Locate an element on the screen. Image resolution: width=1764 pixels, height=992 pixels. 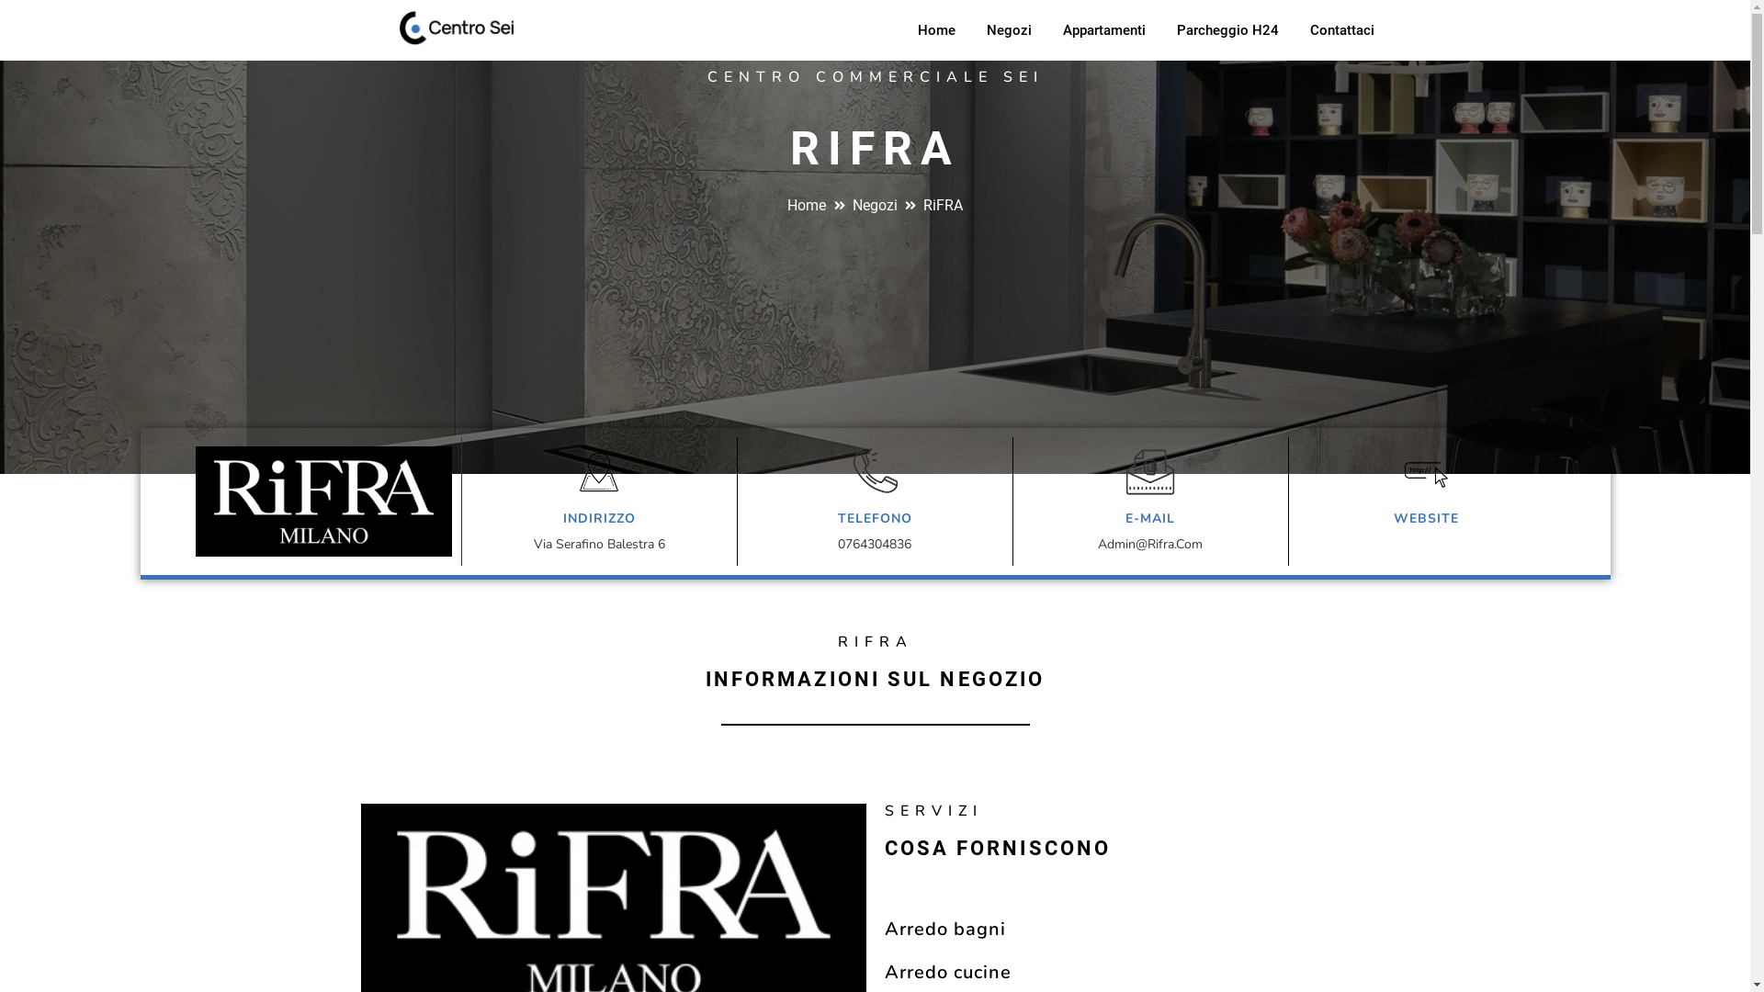
Negozi is located at coordinates (865, 206).